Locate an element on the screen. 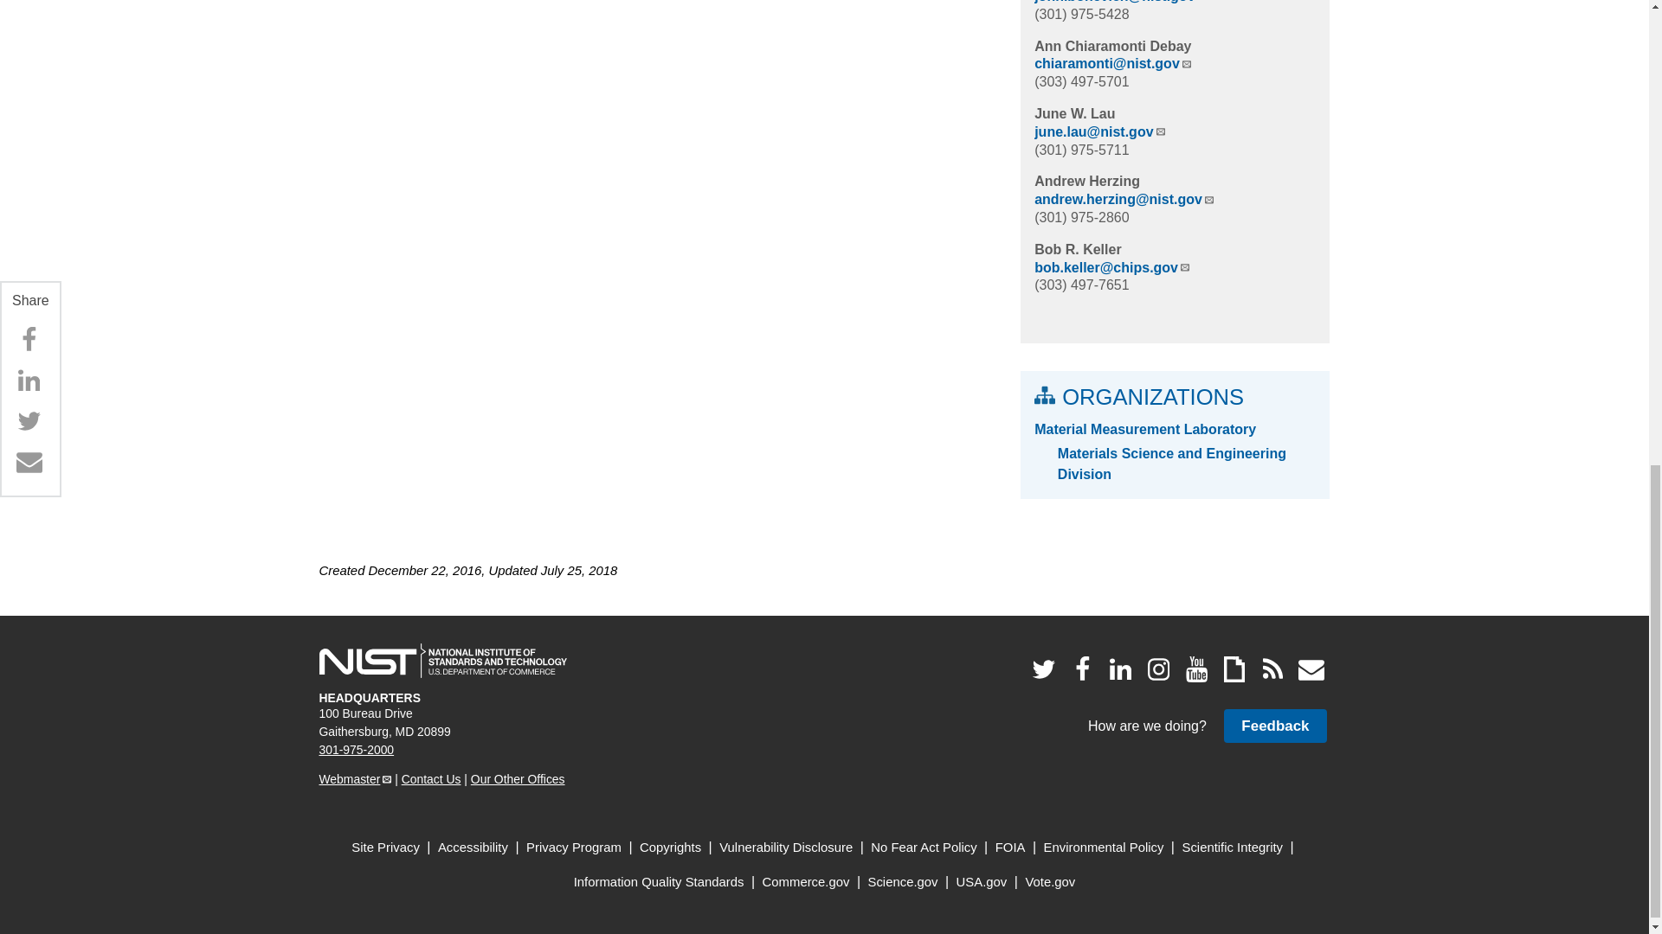  View staff profile page is located at coordinates (1112, 46).